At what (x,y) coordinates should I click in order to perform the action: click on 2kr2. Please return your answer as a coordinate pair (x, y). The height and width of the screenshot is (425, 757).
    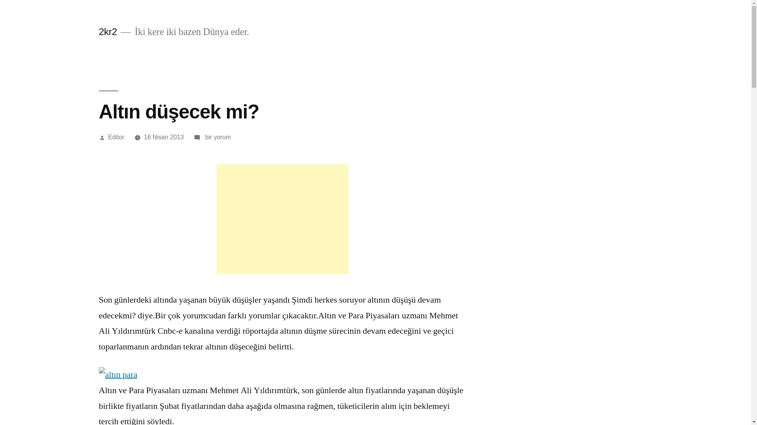
    Looking at the image, I should click on (108, 31).